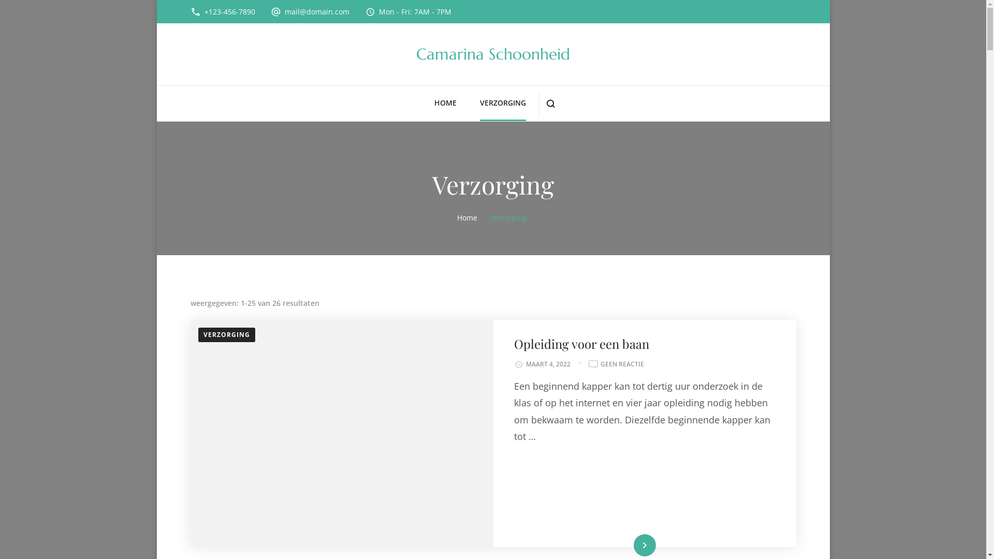 The height and width of the screenshot is (559, 994). I want to click on VERZORGING, so click(503, 104).